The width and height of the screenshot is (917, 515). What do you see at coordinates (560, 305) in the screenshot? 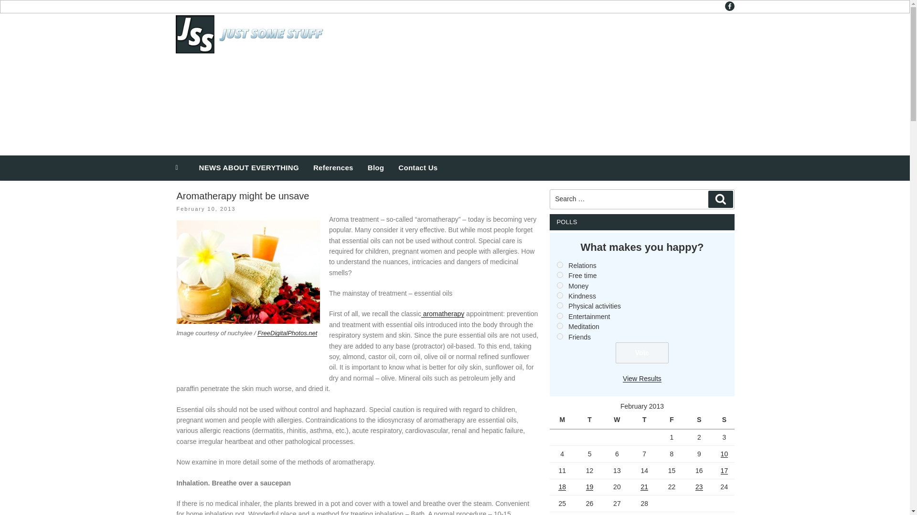
I see `11` at bounding box center [560, 305].